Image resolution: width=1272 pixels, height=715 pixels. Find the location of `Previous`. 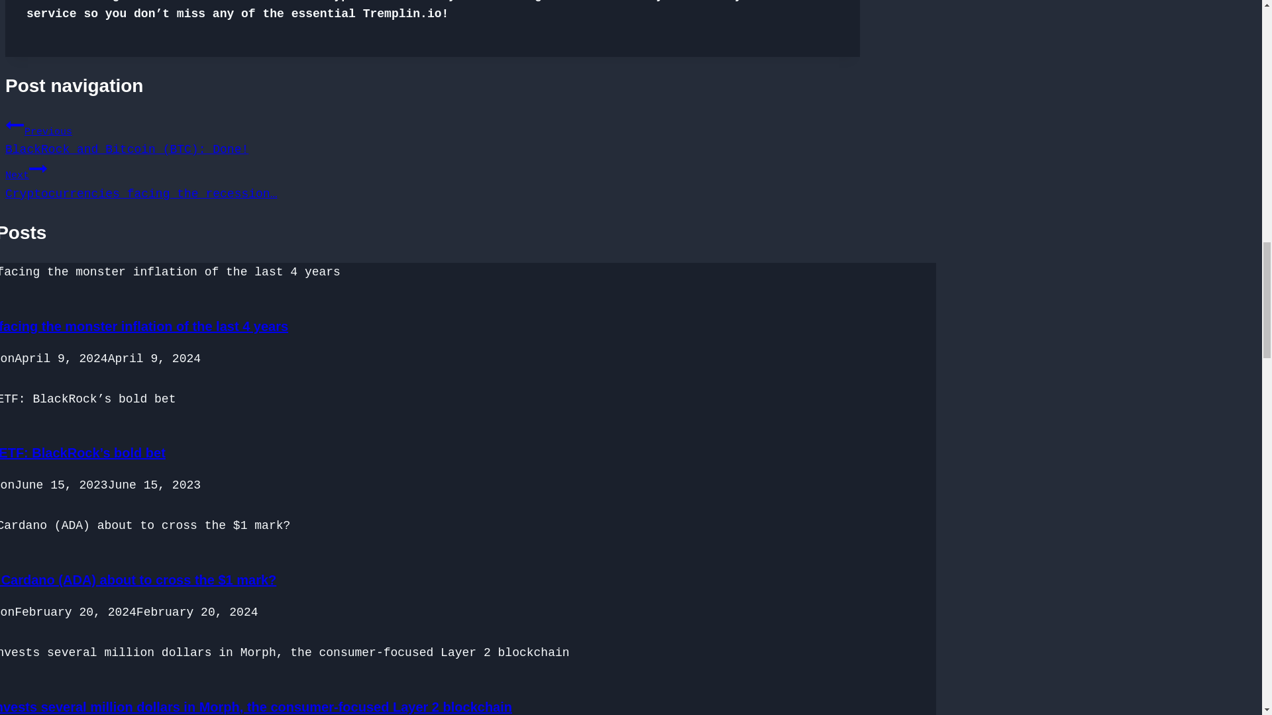

Previous is located at coordinates (15, 124).